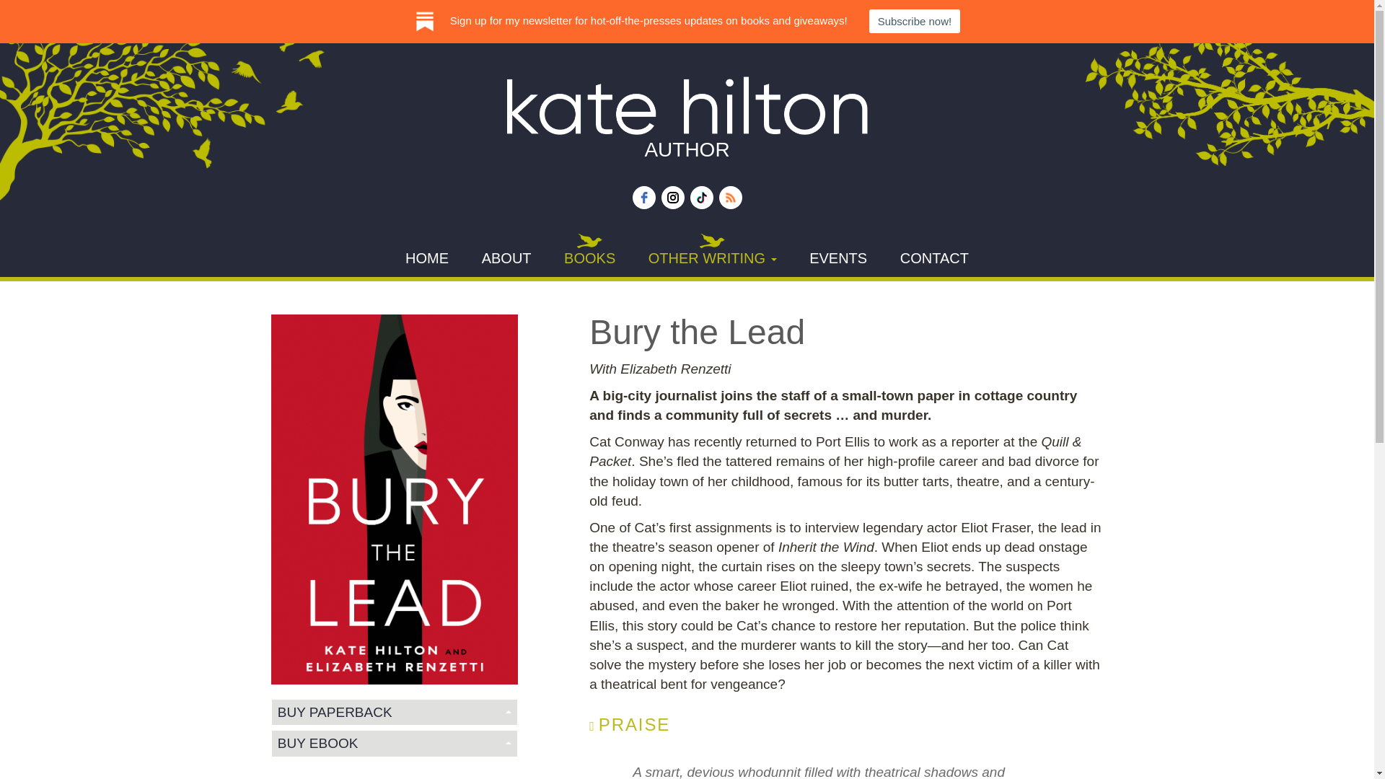  Describe the element at coordinates (506, 255) in the screenshot. I see `ABOUT` at that location.